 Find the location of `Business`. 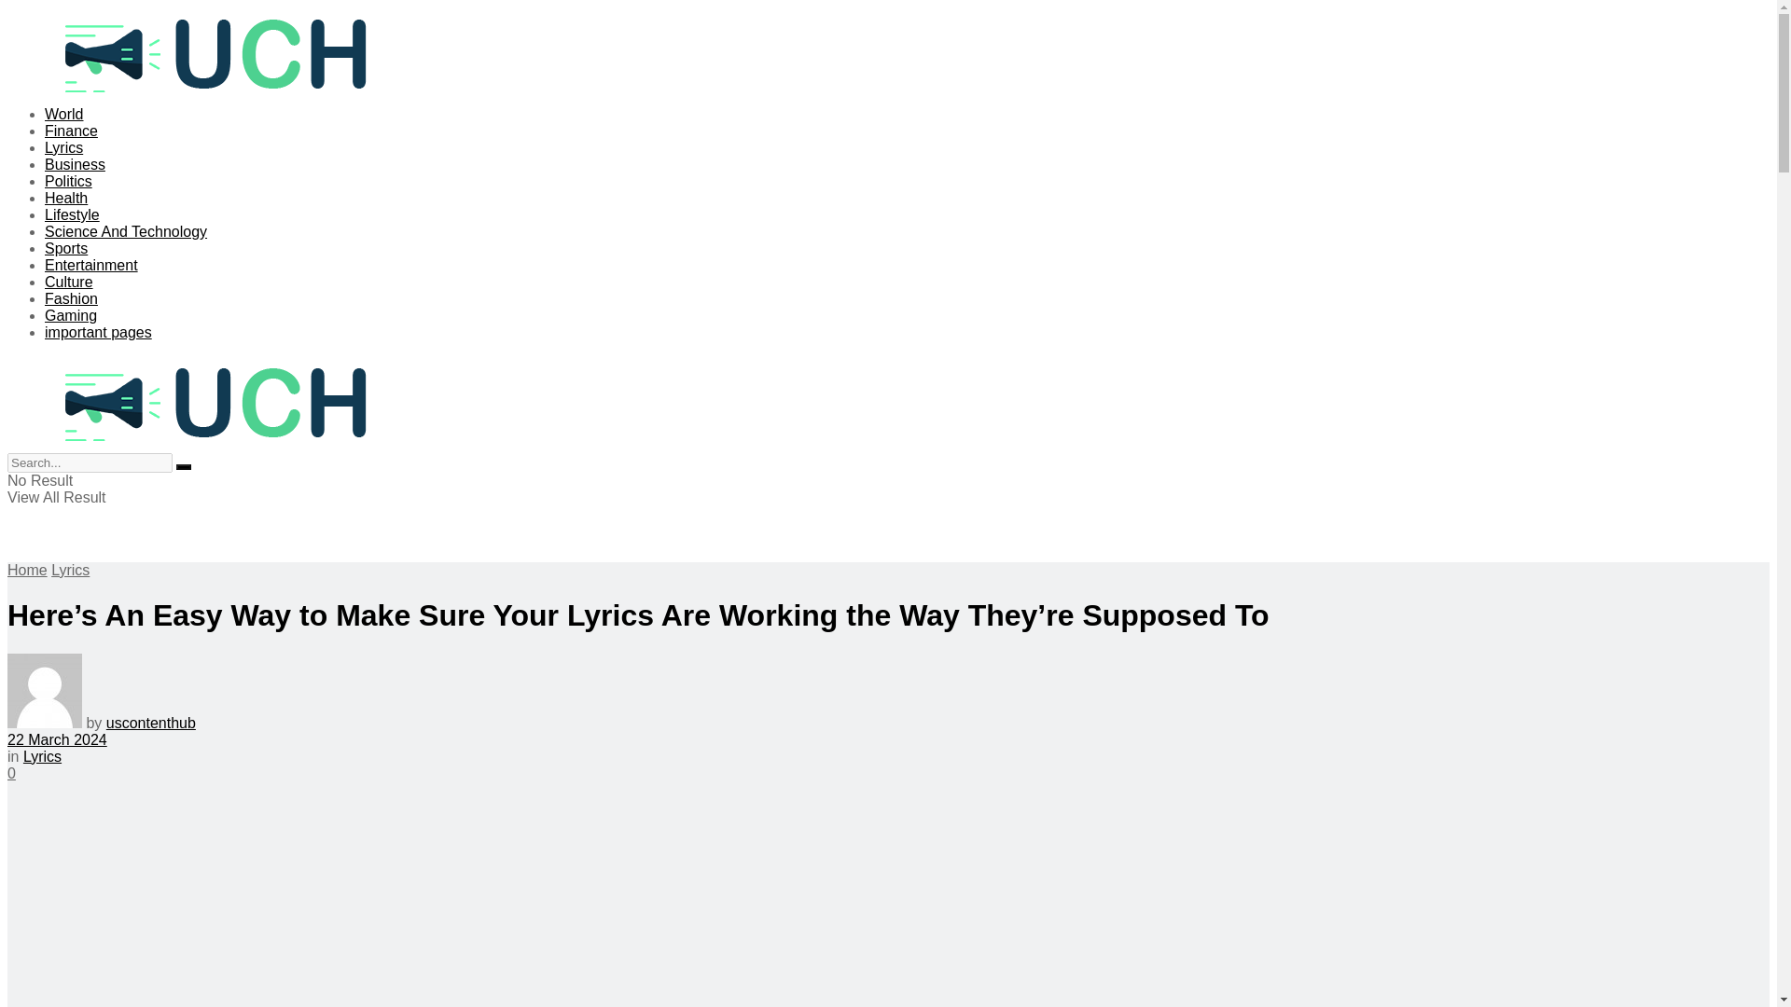

Business is located at coordinates (75, 164).